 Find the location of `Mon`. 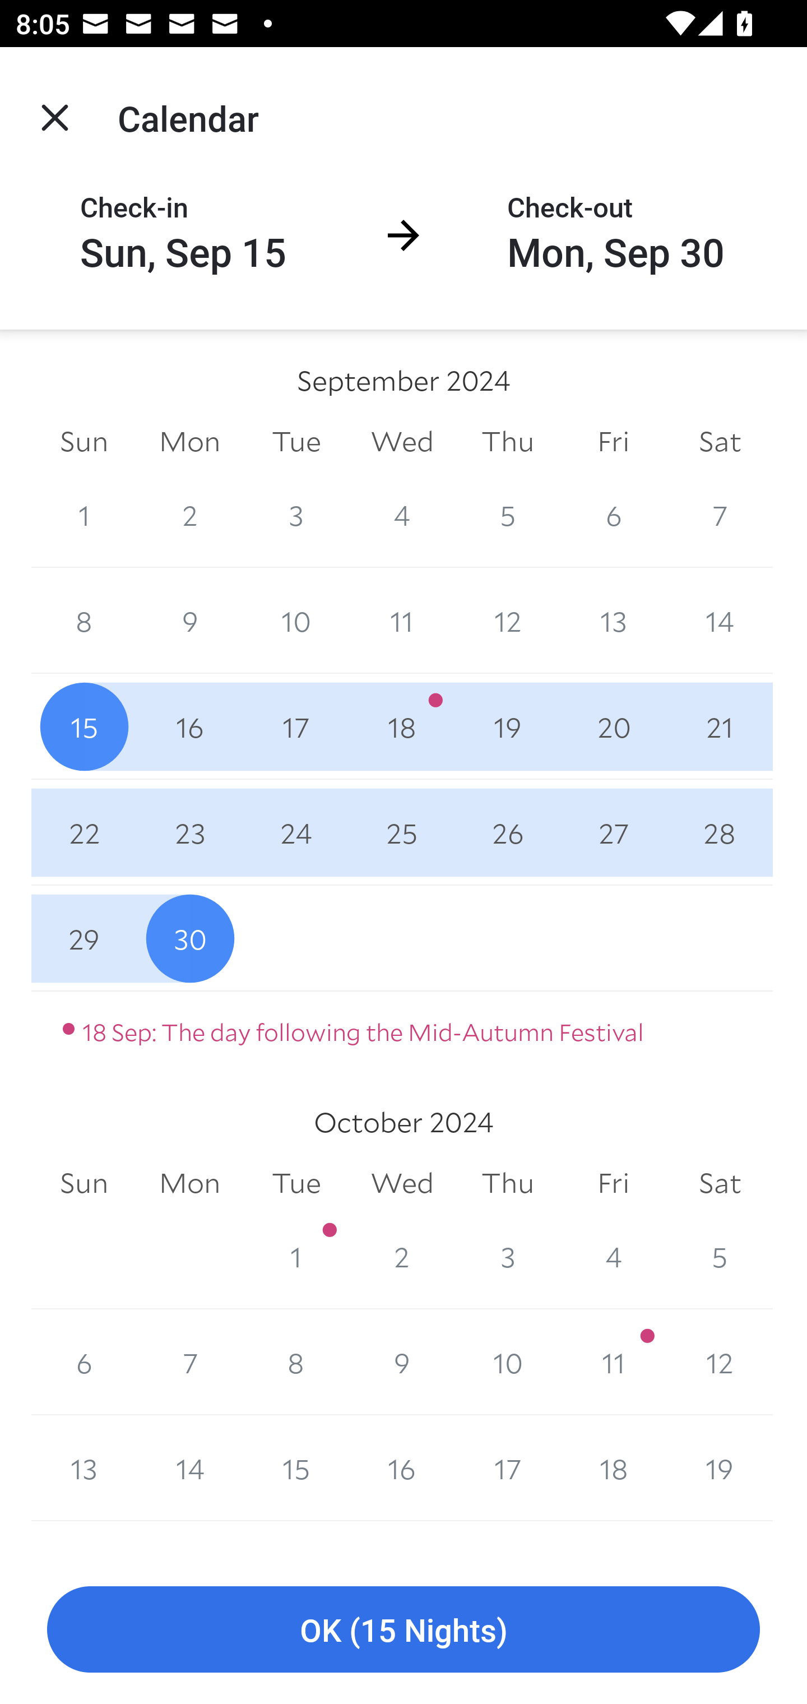

Mon is located at coordinates (189, 1183).